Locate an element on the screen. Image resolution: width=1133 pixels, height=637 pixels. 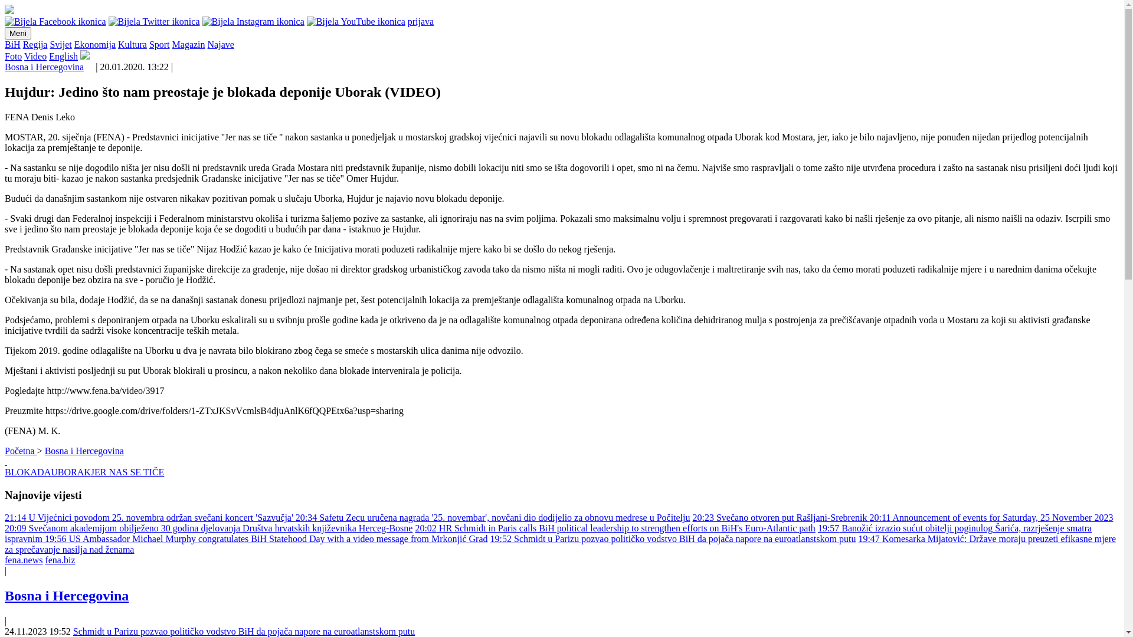
Najave is located at coordinates (221, 45).